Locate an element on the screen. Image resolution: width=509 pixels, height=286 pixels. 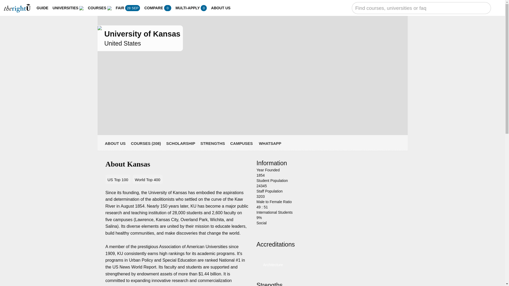
ABOUT US is located at coordinates (221, 8).